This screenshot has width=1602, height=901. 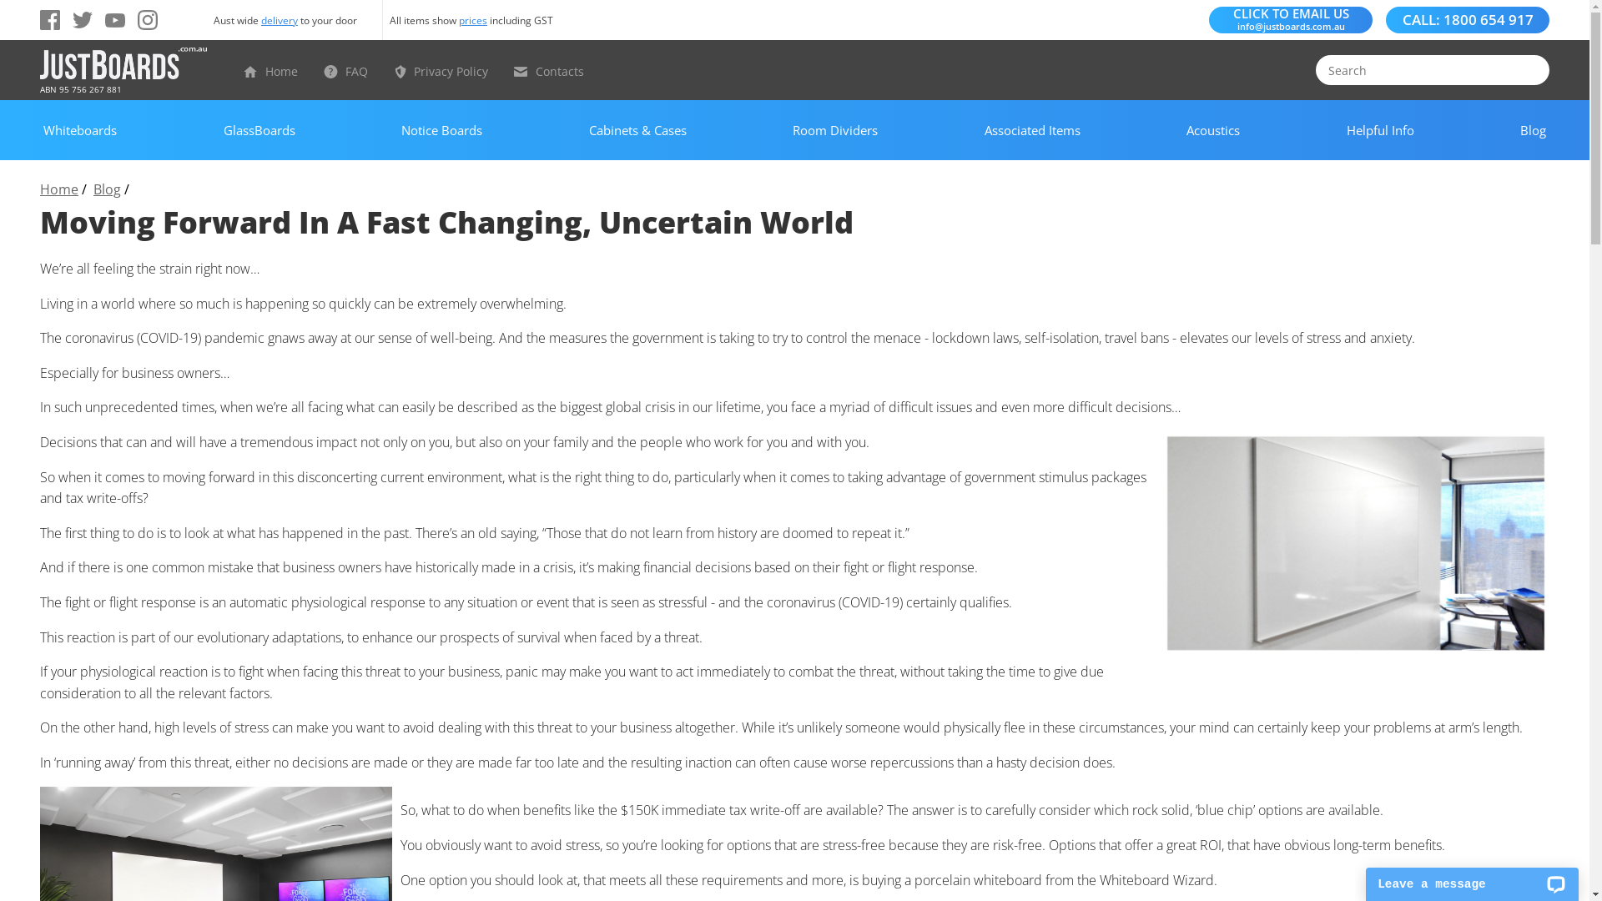 What do you see at coordinates (59, 189) in the screenshot?
I see `Home` at bounding box center [59, 189].